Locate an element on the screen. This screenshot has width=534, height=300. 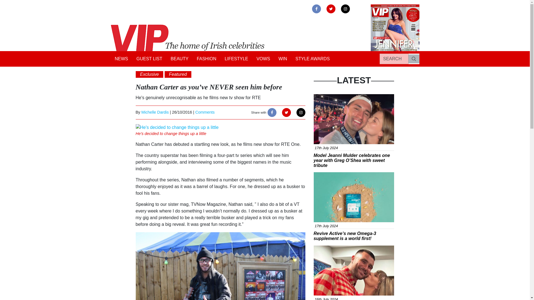
FASHION is located at coordinates (206, 59).